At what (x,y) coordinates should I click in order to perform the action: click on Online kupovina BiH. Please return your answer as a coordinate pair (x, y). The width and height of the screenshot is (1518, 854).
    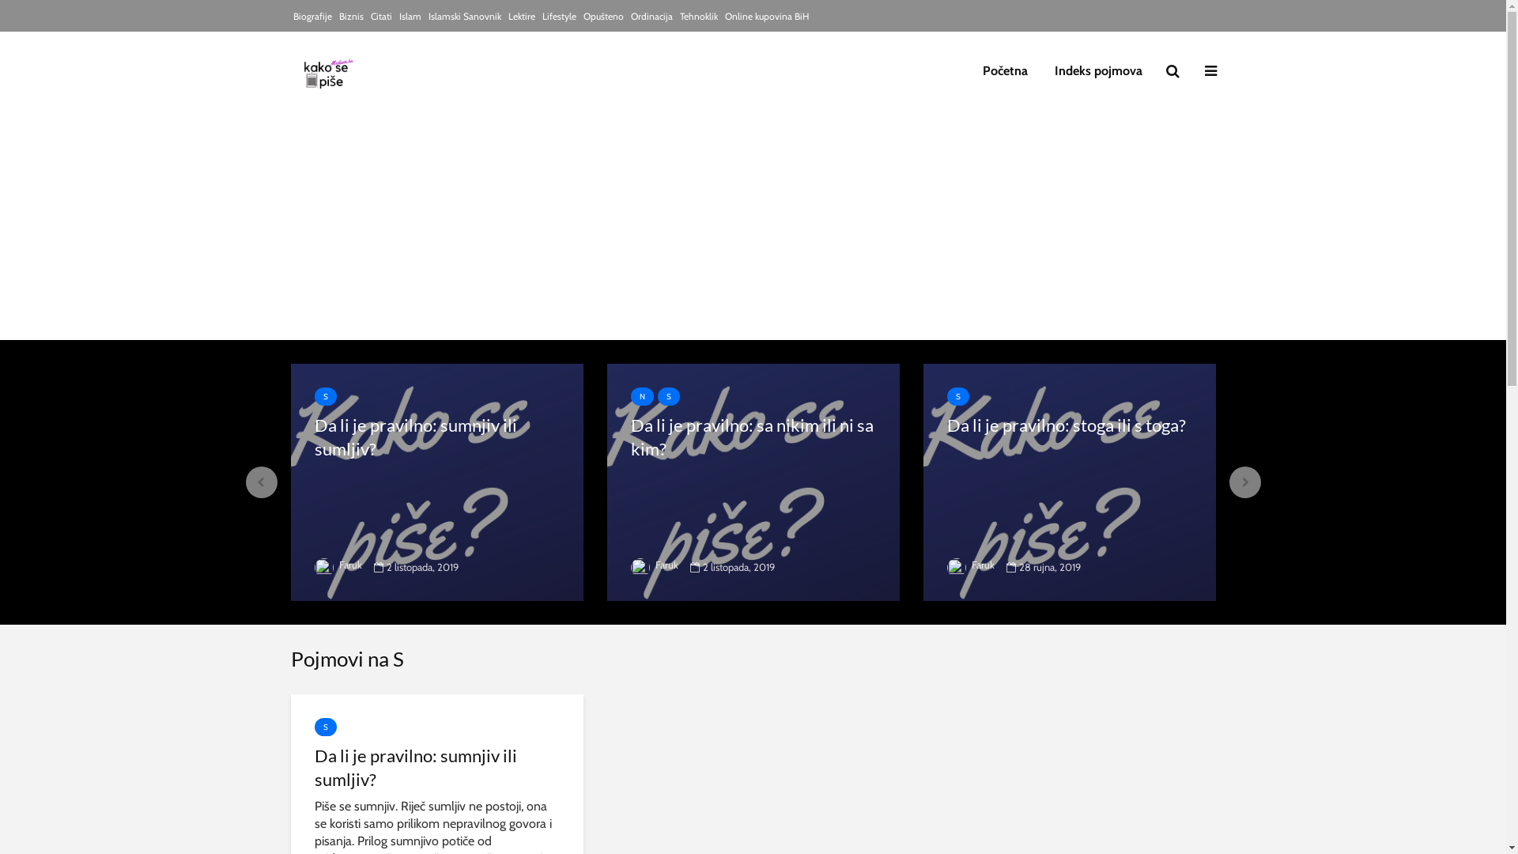
    Looking at the image, I should click on (766, 17).